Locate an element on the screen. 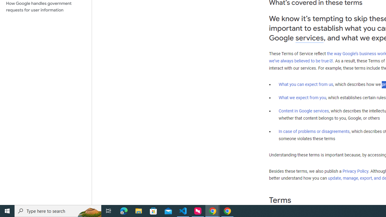 Image resolution: width=386 pixels, height=217 pixels. services is located at coordinates (309, 38).